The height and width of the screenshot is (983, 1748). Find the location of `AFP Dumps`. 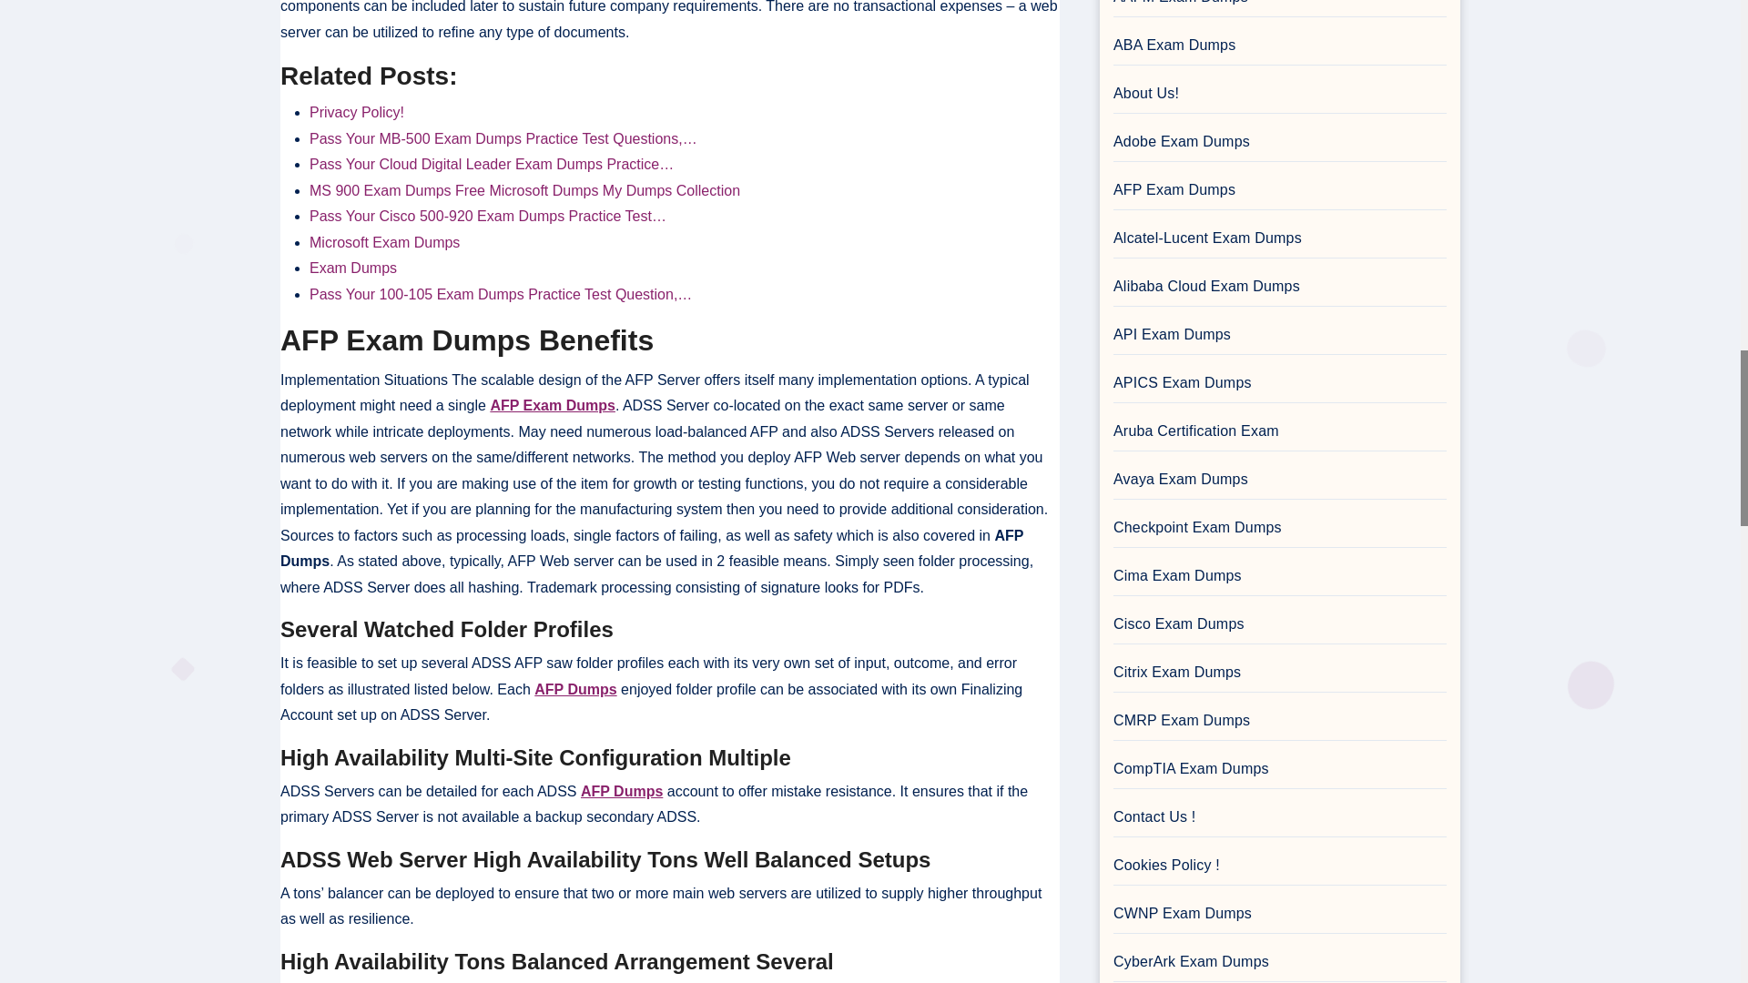

AFP Dumps is located at coordinates (621, 791).